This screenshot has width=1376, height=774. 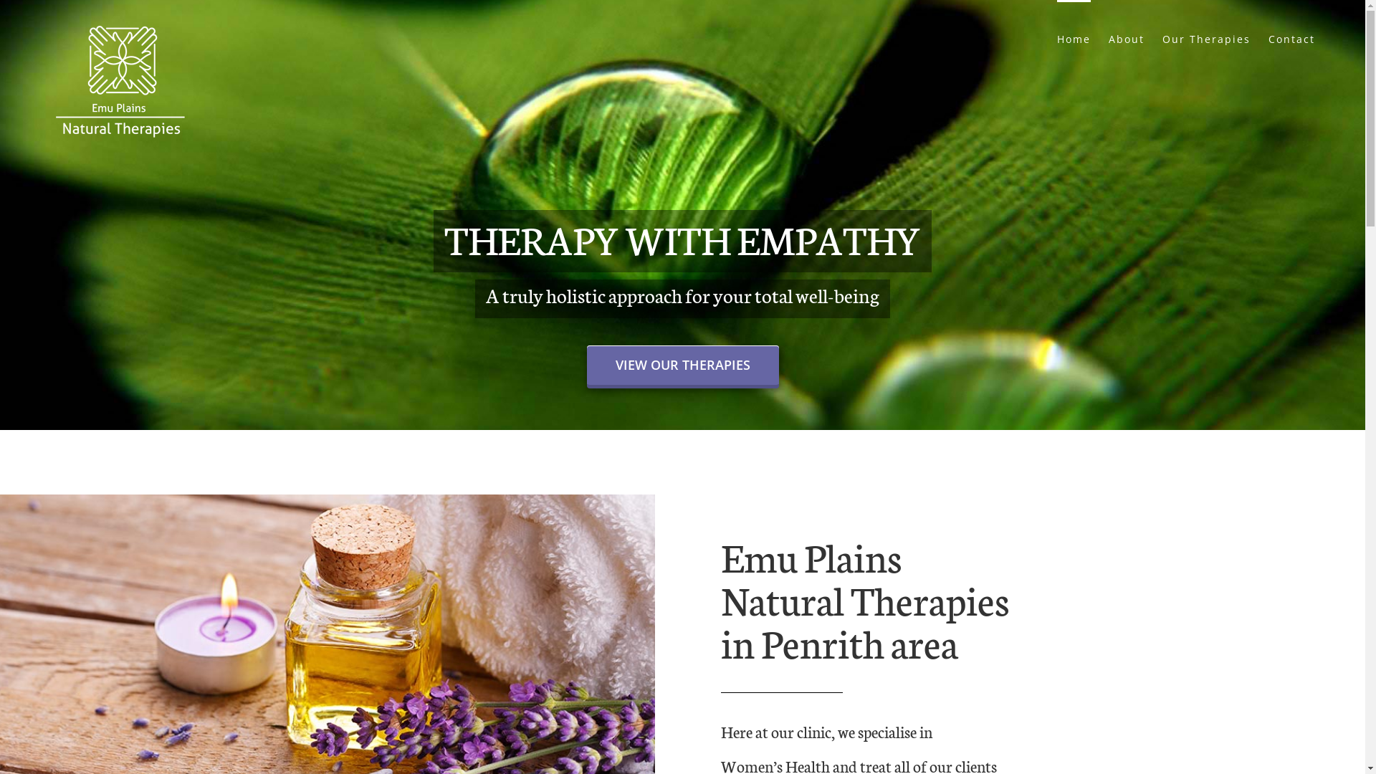 I want to click on About, so click(x=1127, y=38).